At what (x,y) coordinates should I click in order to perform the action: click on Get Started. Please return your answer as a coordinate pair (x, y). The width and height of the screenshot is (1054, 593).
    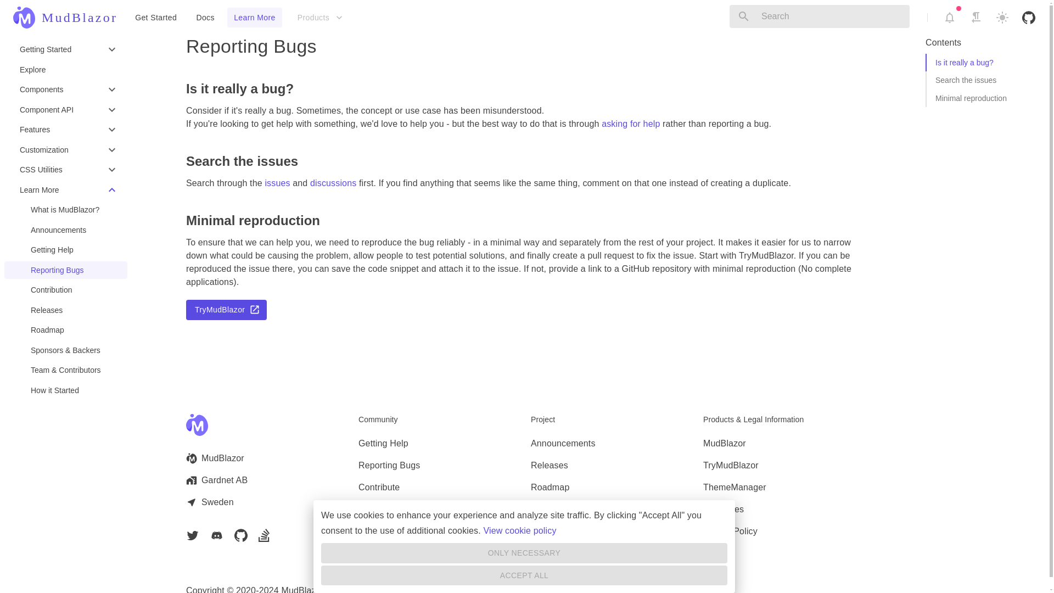
    Looking at the image, I should click on (156, 18).